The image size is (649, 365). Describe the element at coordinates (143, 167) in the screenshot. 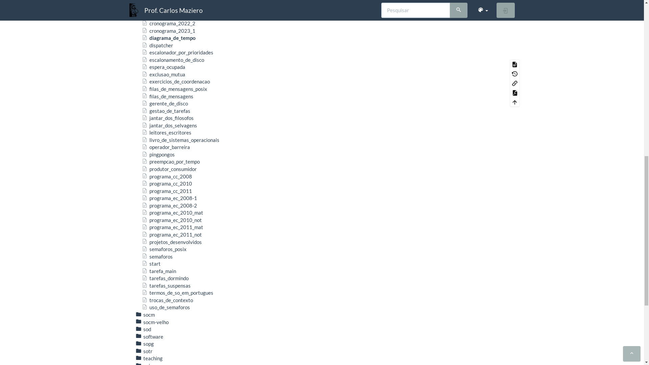

I see `pua` at that location.